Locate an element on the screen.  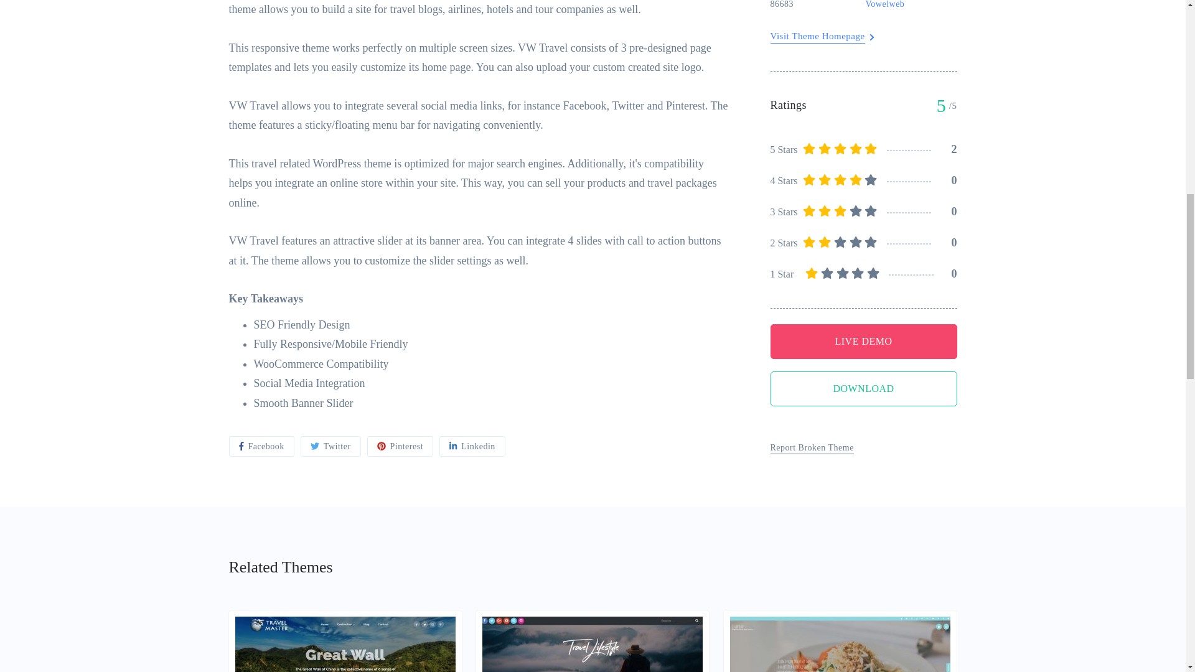
facebook is located at coordinates (261, 446).